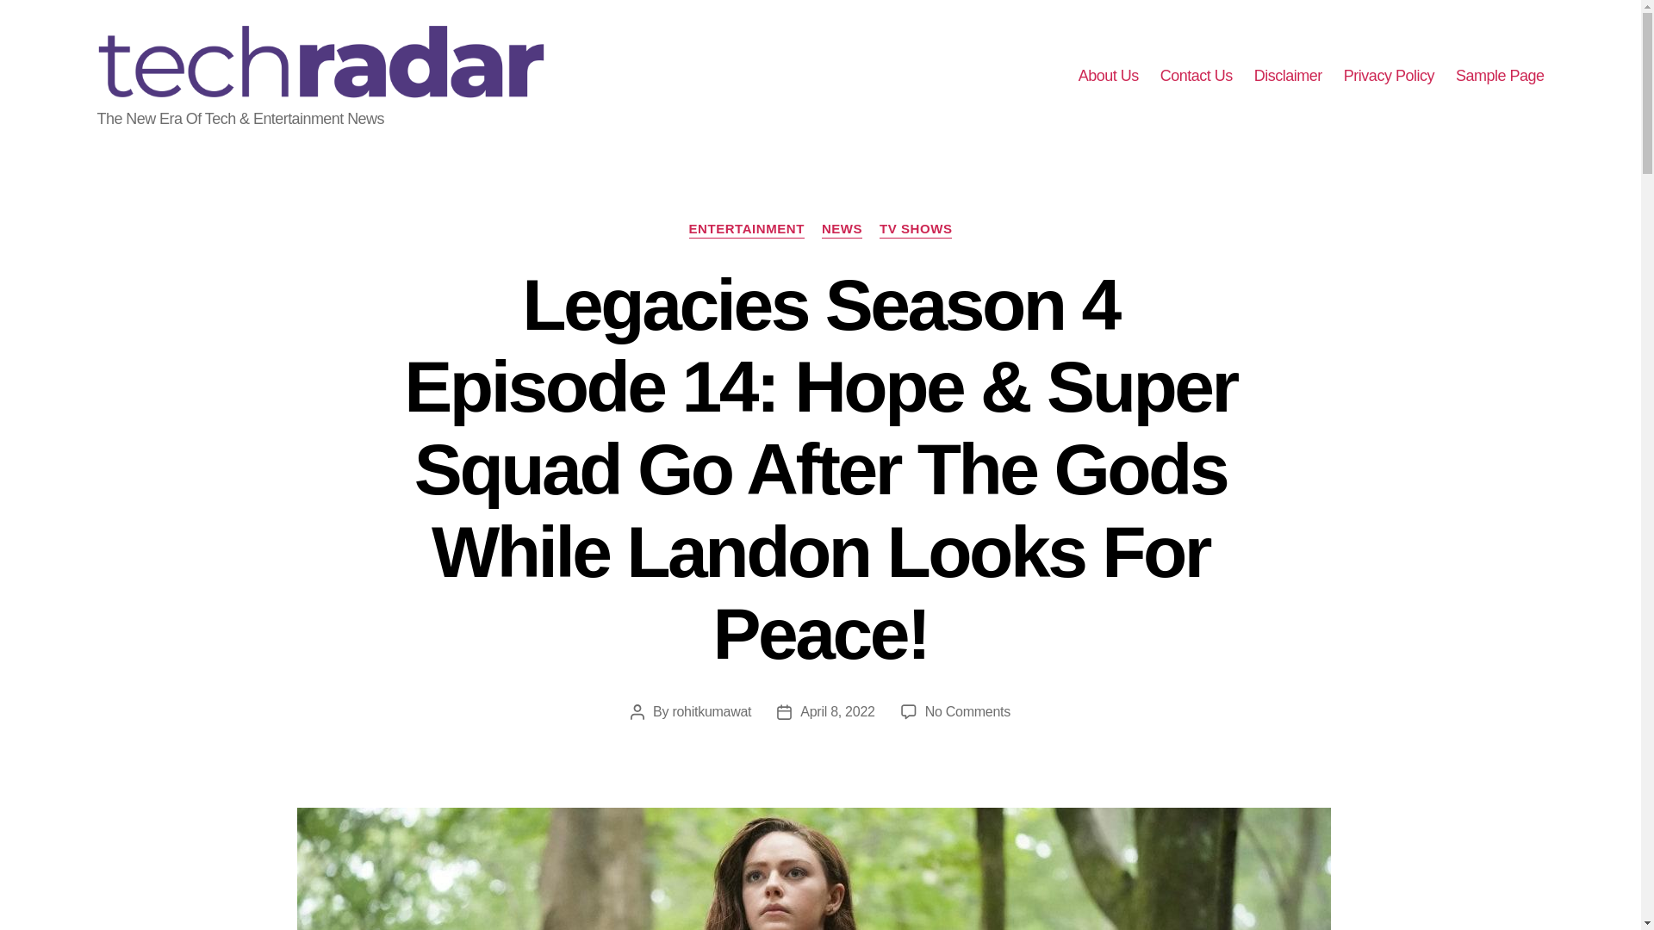 The width and height of the screenshot is (1654, 930). I want to click on Sample Page, so click(1500, 76).